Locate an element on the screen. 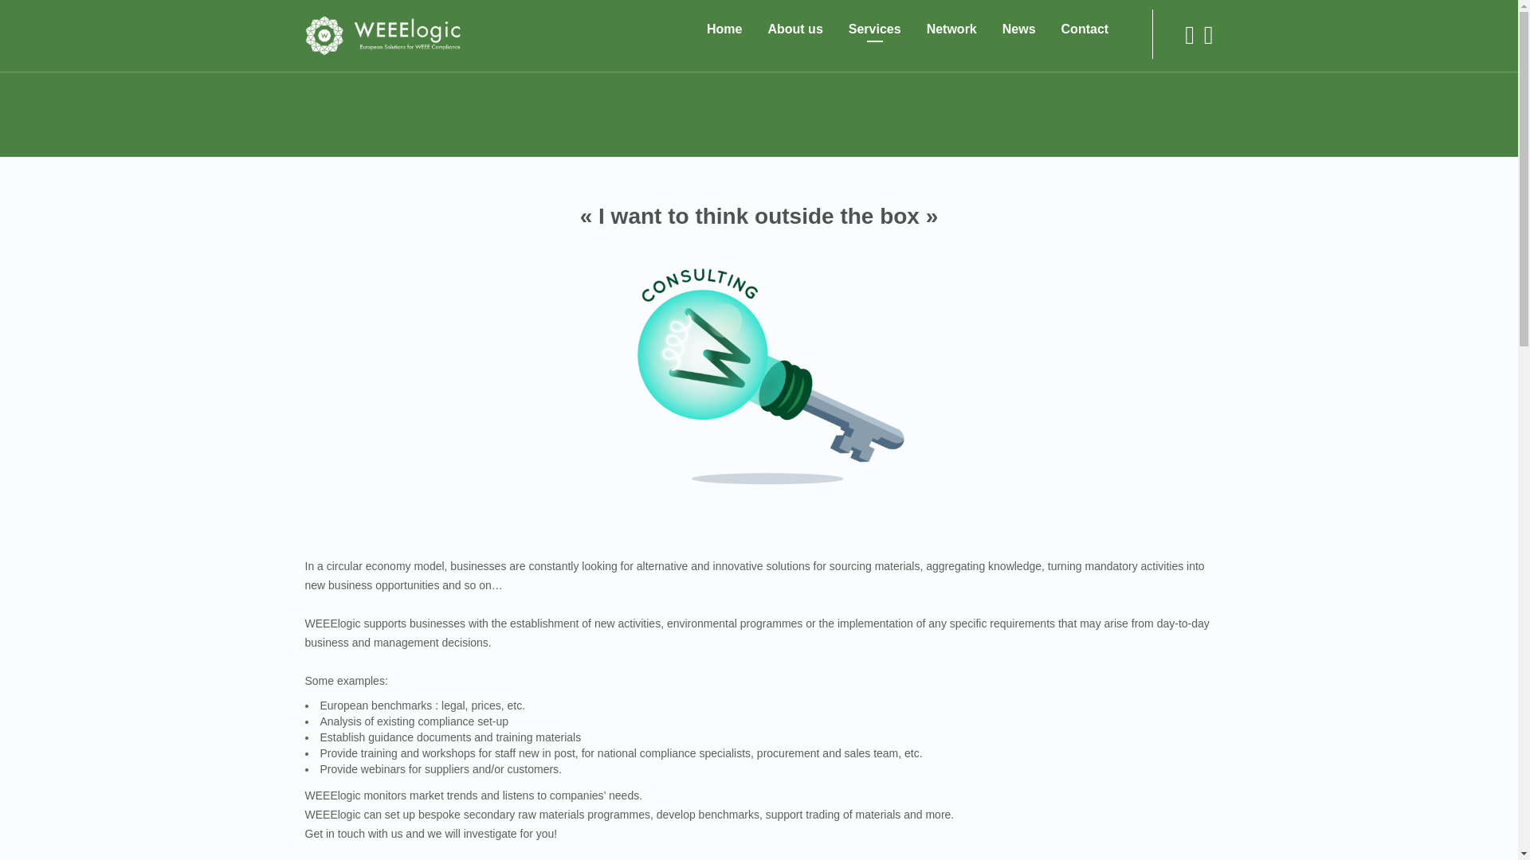 The width and height of the screenshot is (1530, 860). About us is located at coordinates (794, 29).